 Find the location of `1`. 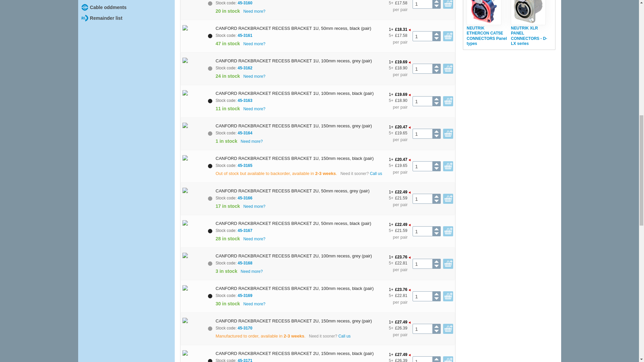

1 is located at coordinates (422, 264).